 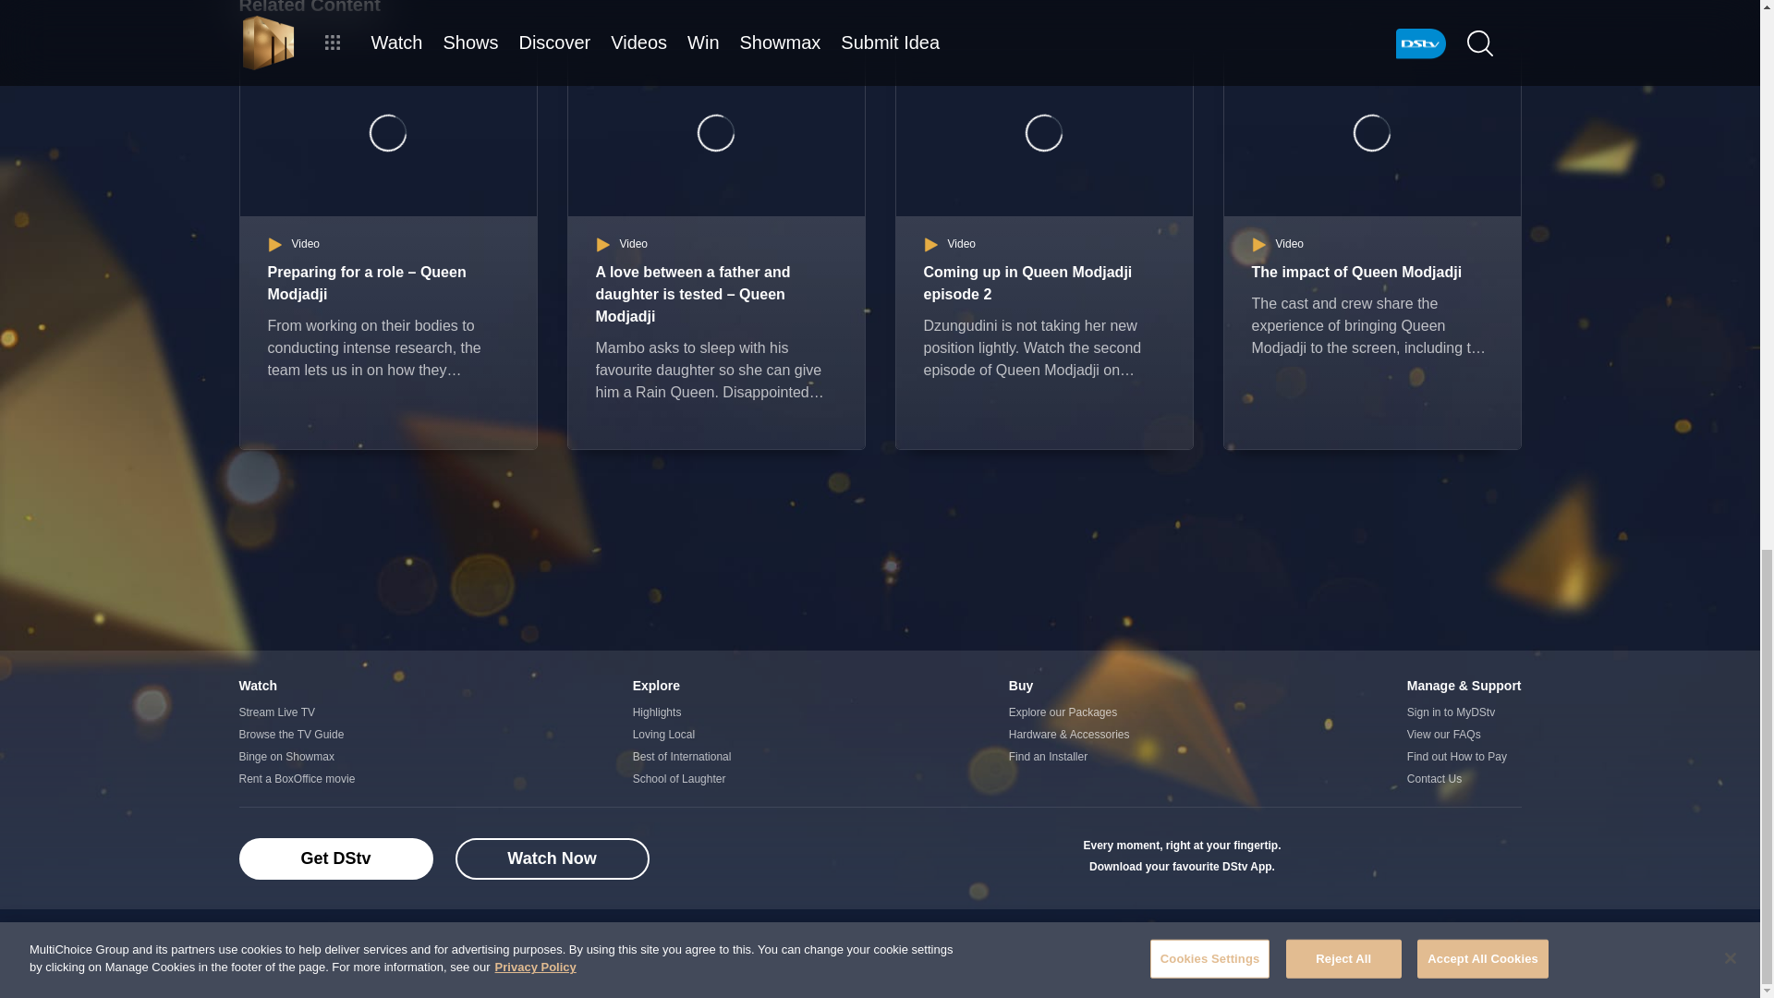 I want to click on Stream Live TV, so click(x=296, y=712).